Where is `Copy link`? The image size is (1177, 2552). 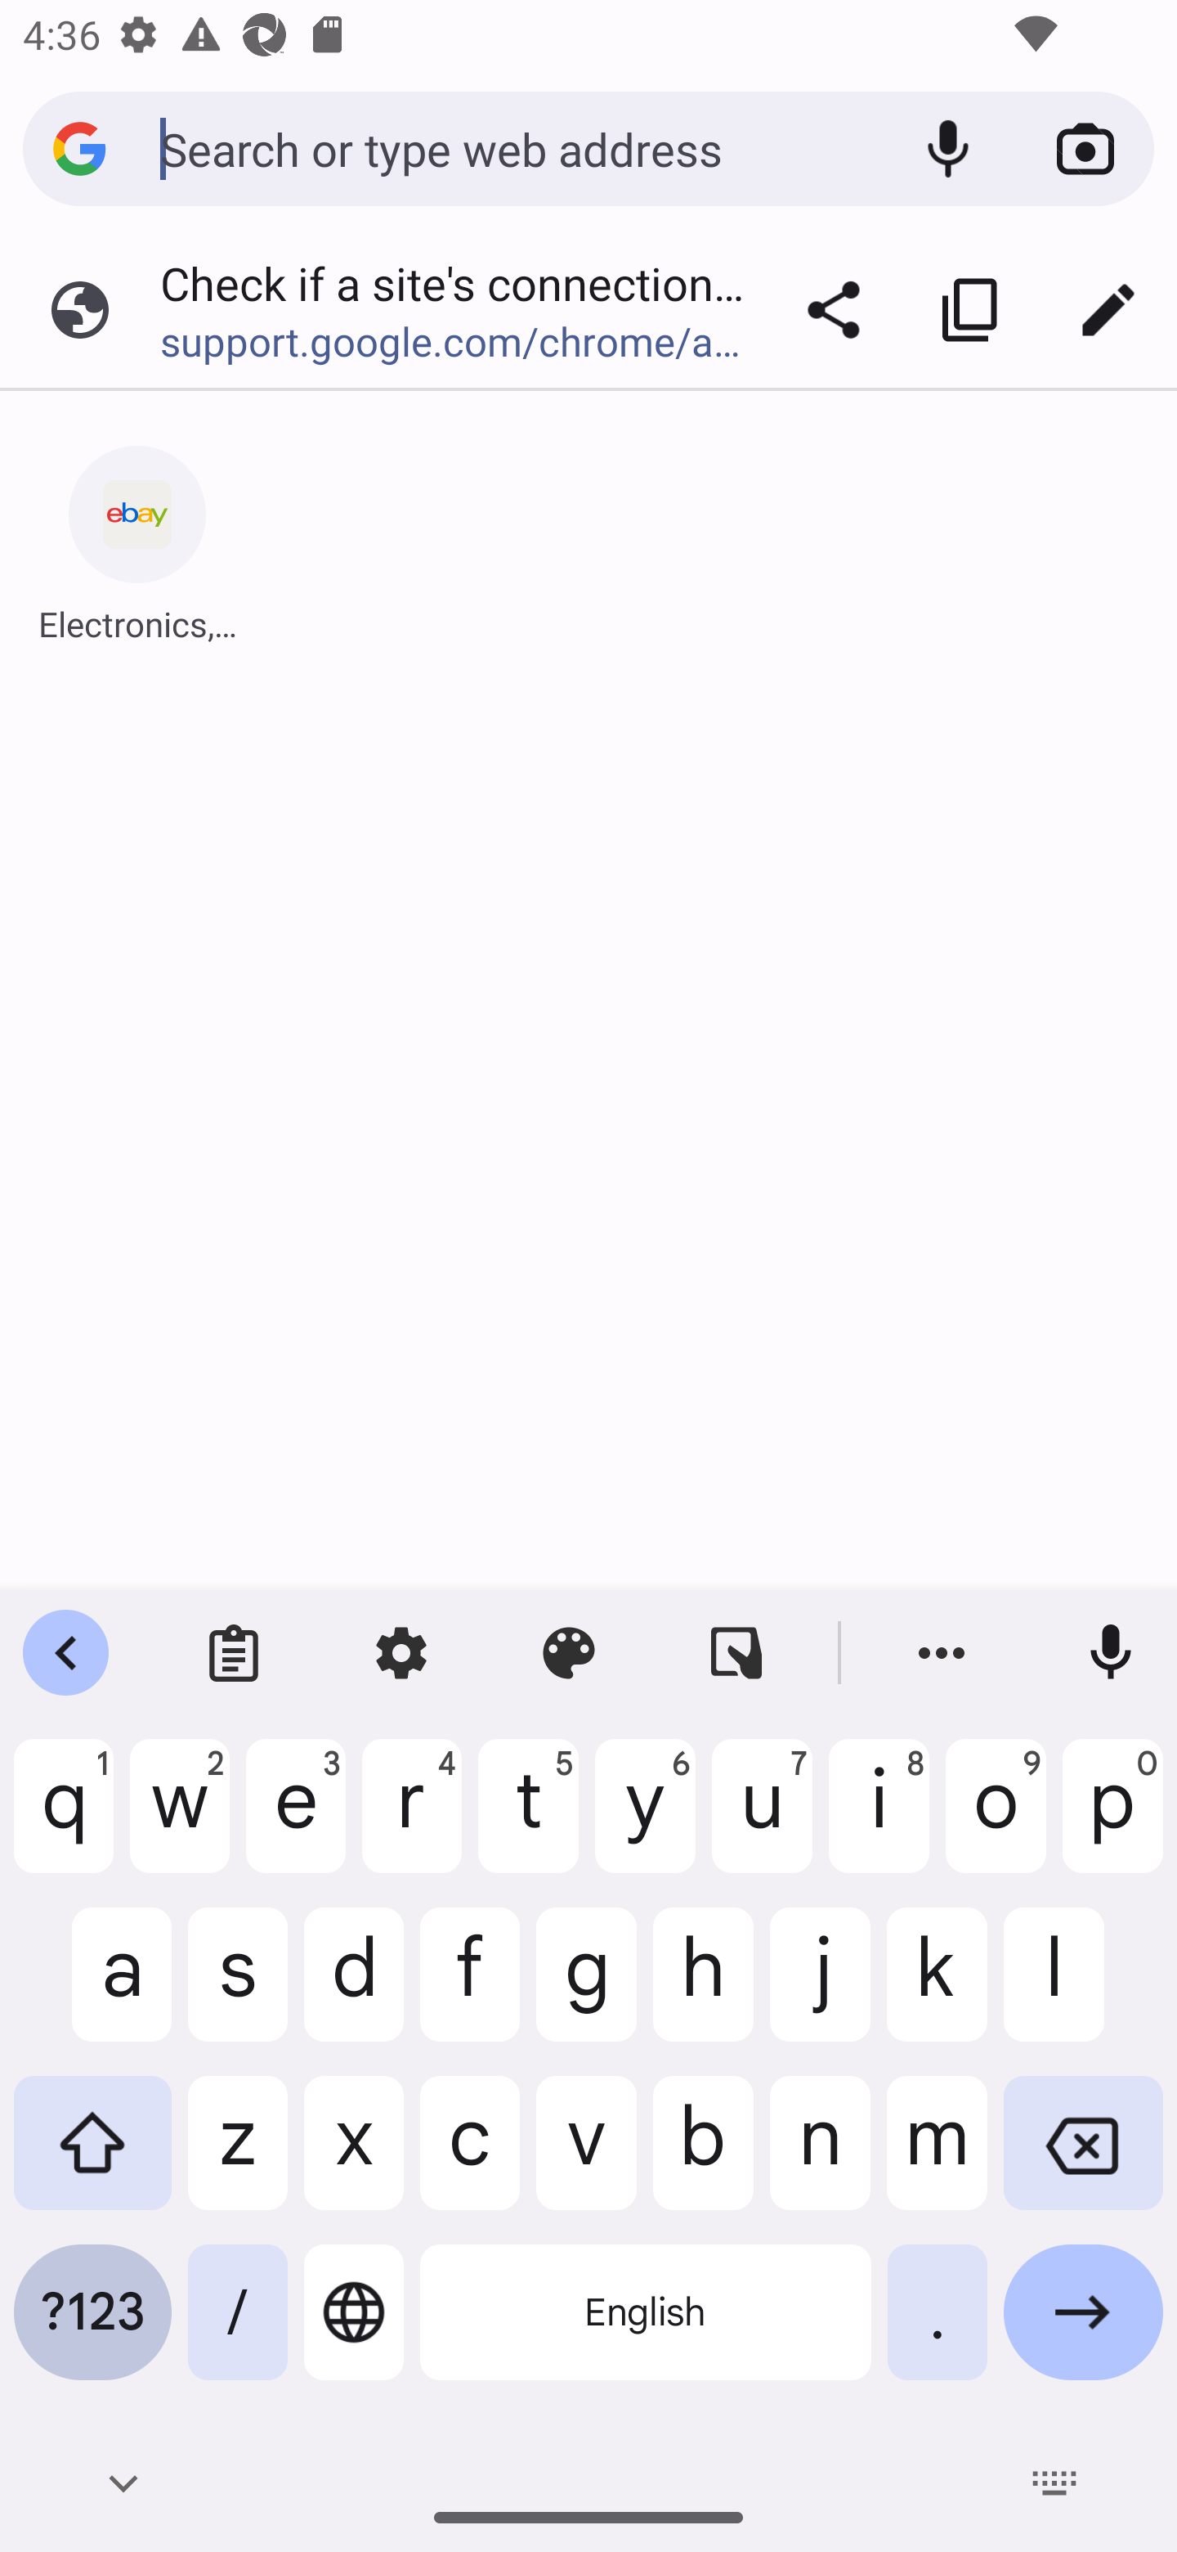
Copy link is located at coordinates (971, 309).